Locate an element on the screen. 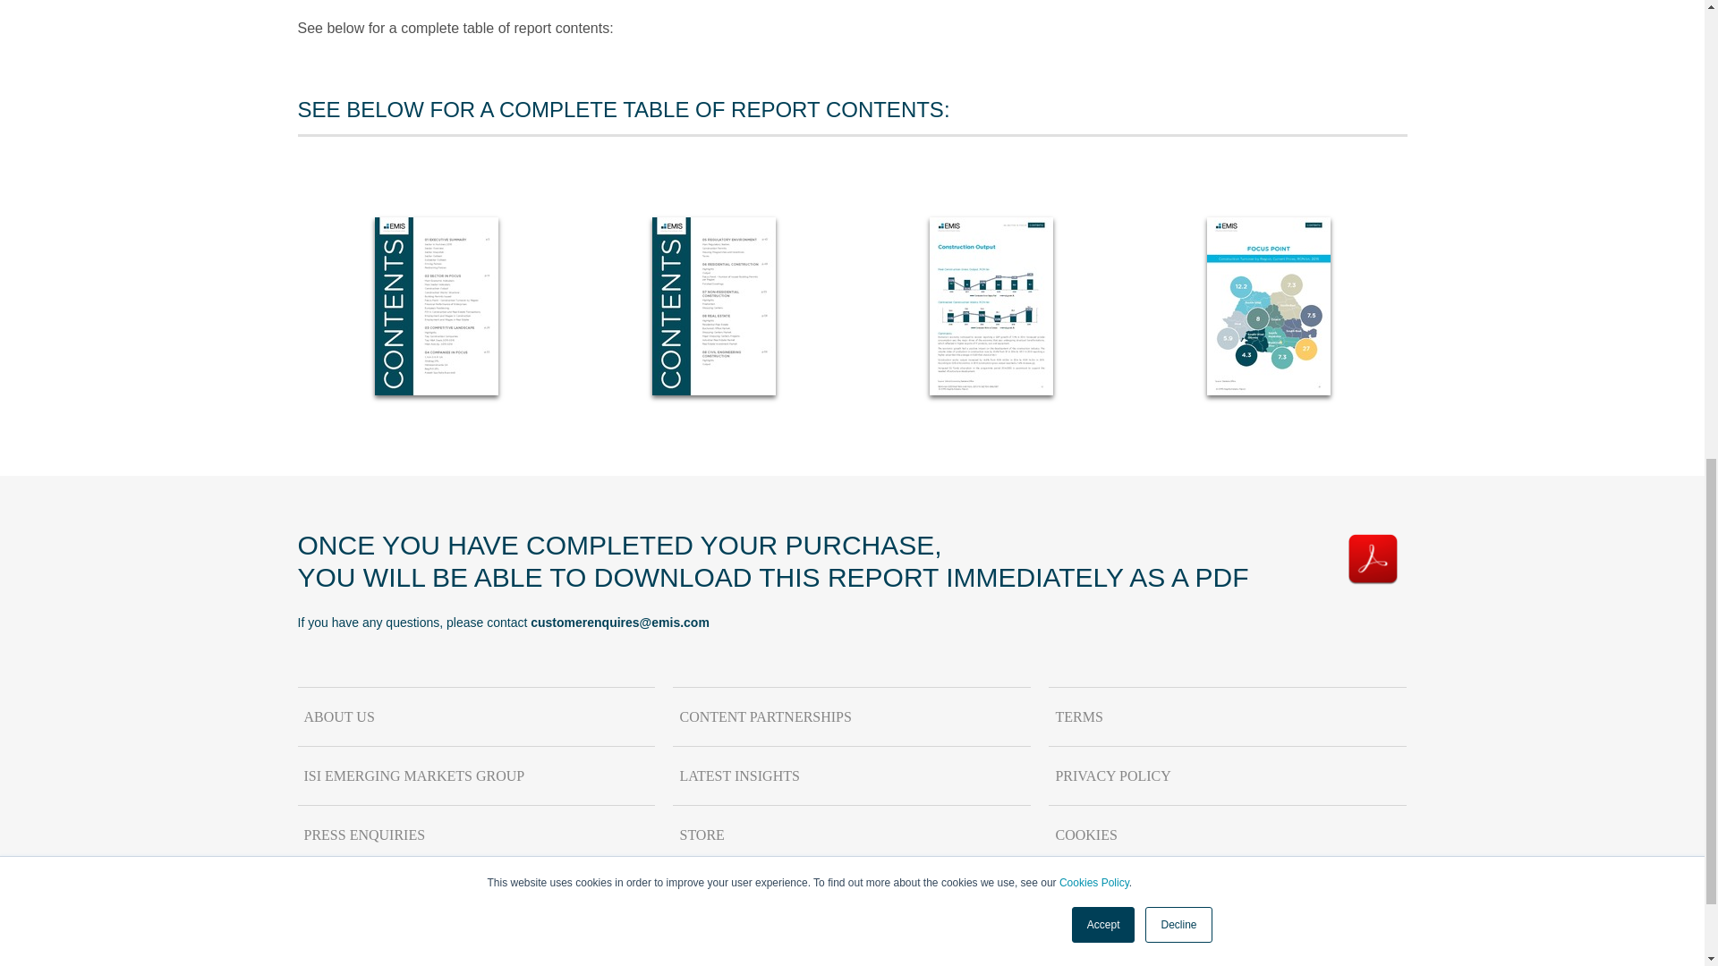 The image size is (1718, 966). Request demo is located at coordinates (476, 894).